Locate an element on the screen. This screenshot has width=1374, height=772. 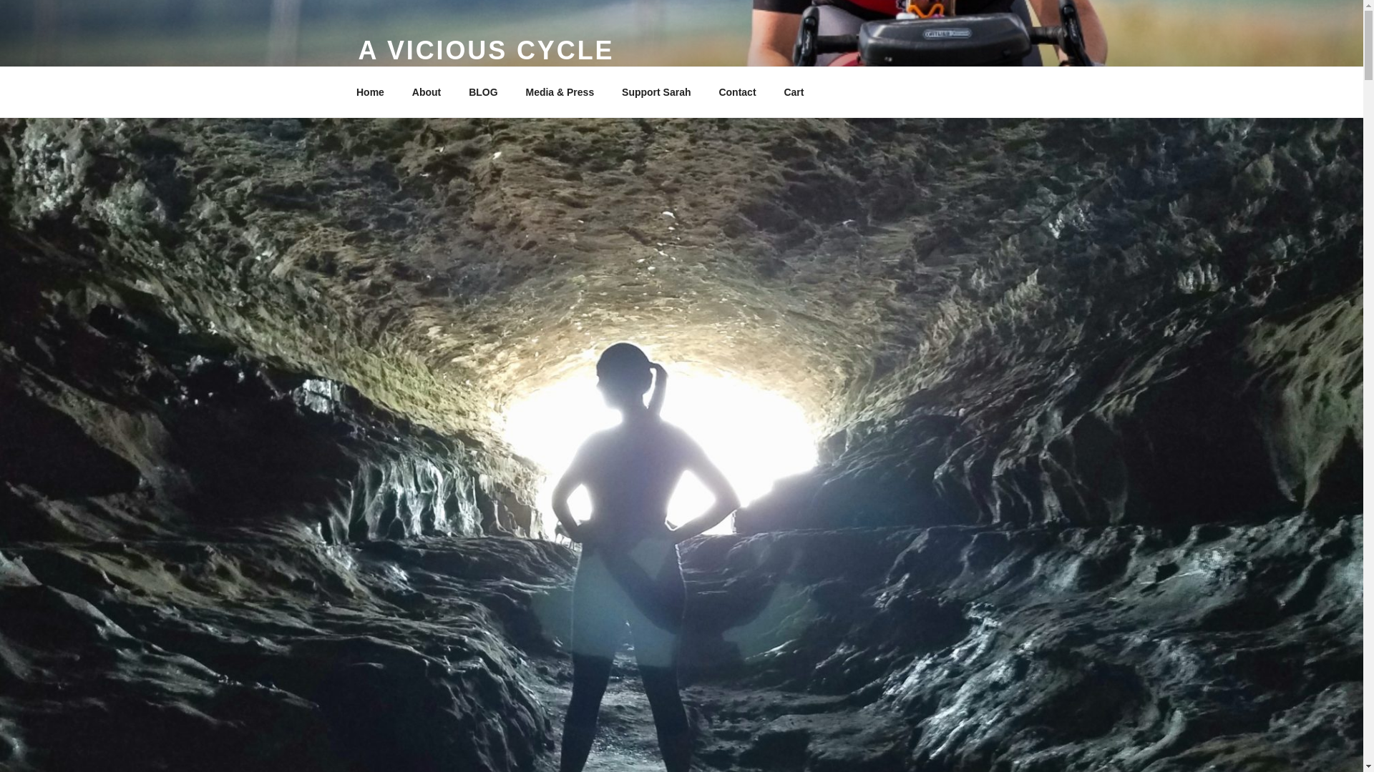
About is located at coordinates (427, 91).